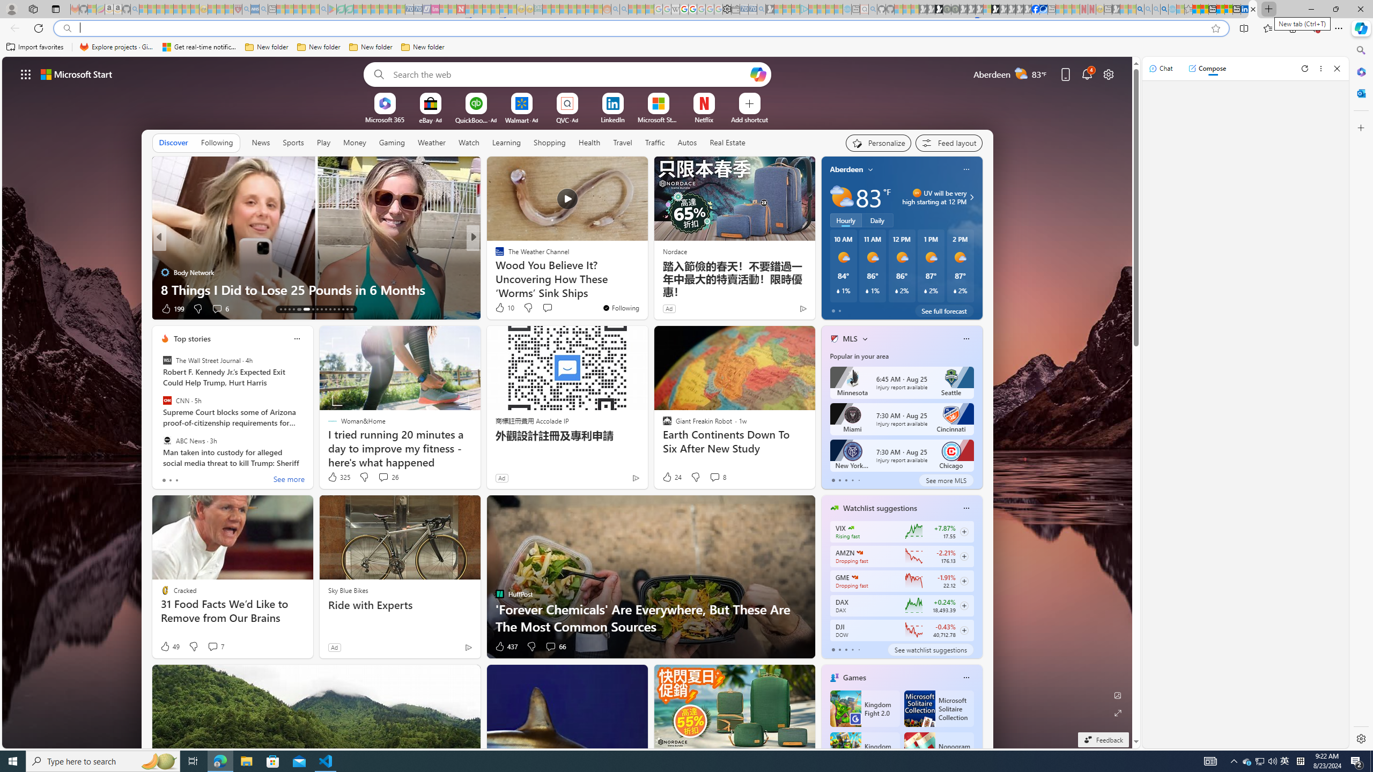 Image resolution: width=1373 pixels, height=772 pixels. What do you see at coordinates (502, 309) in the screenshot?
I see `887 Like` at bounding box center [502, 309].